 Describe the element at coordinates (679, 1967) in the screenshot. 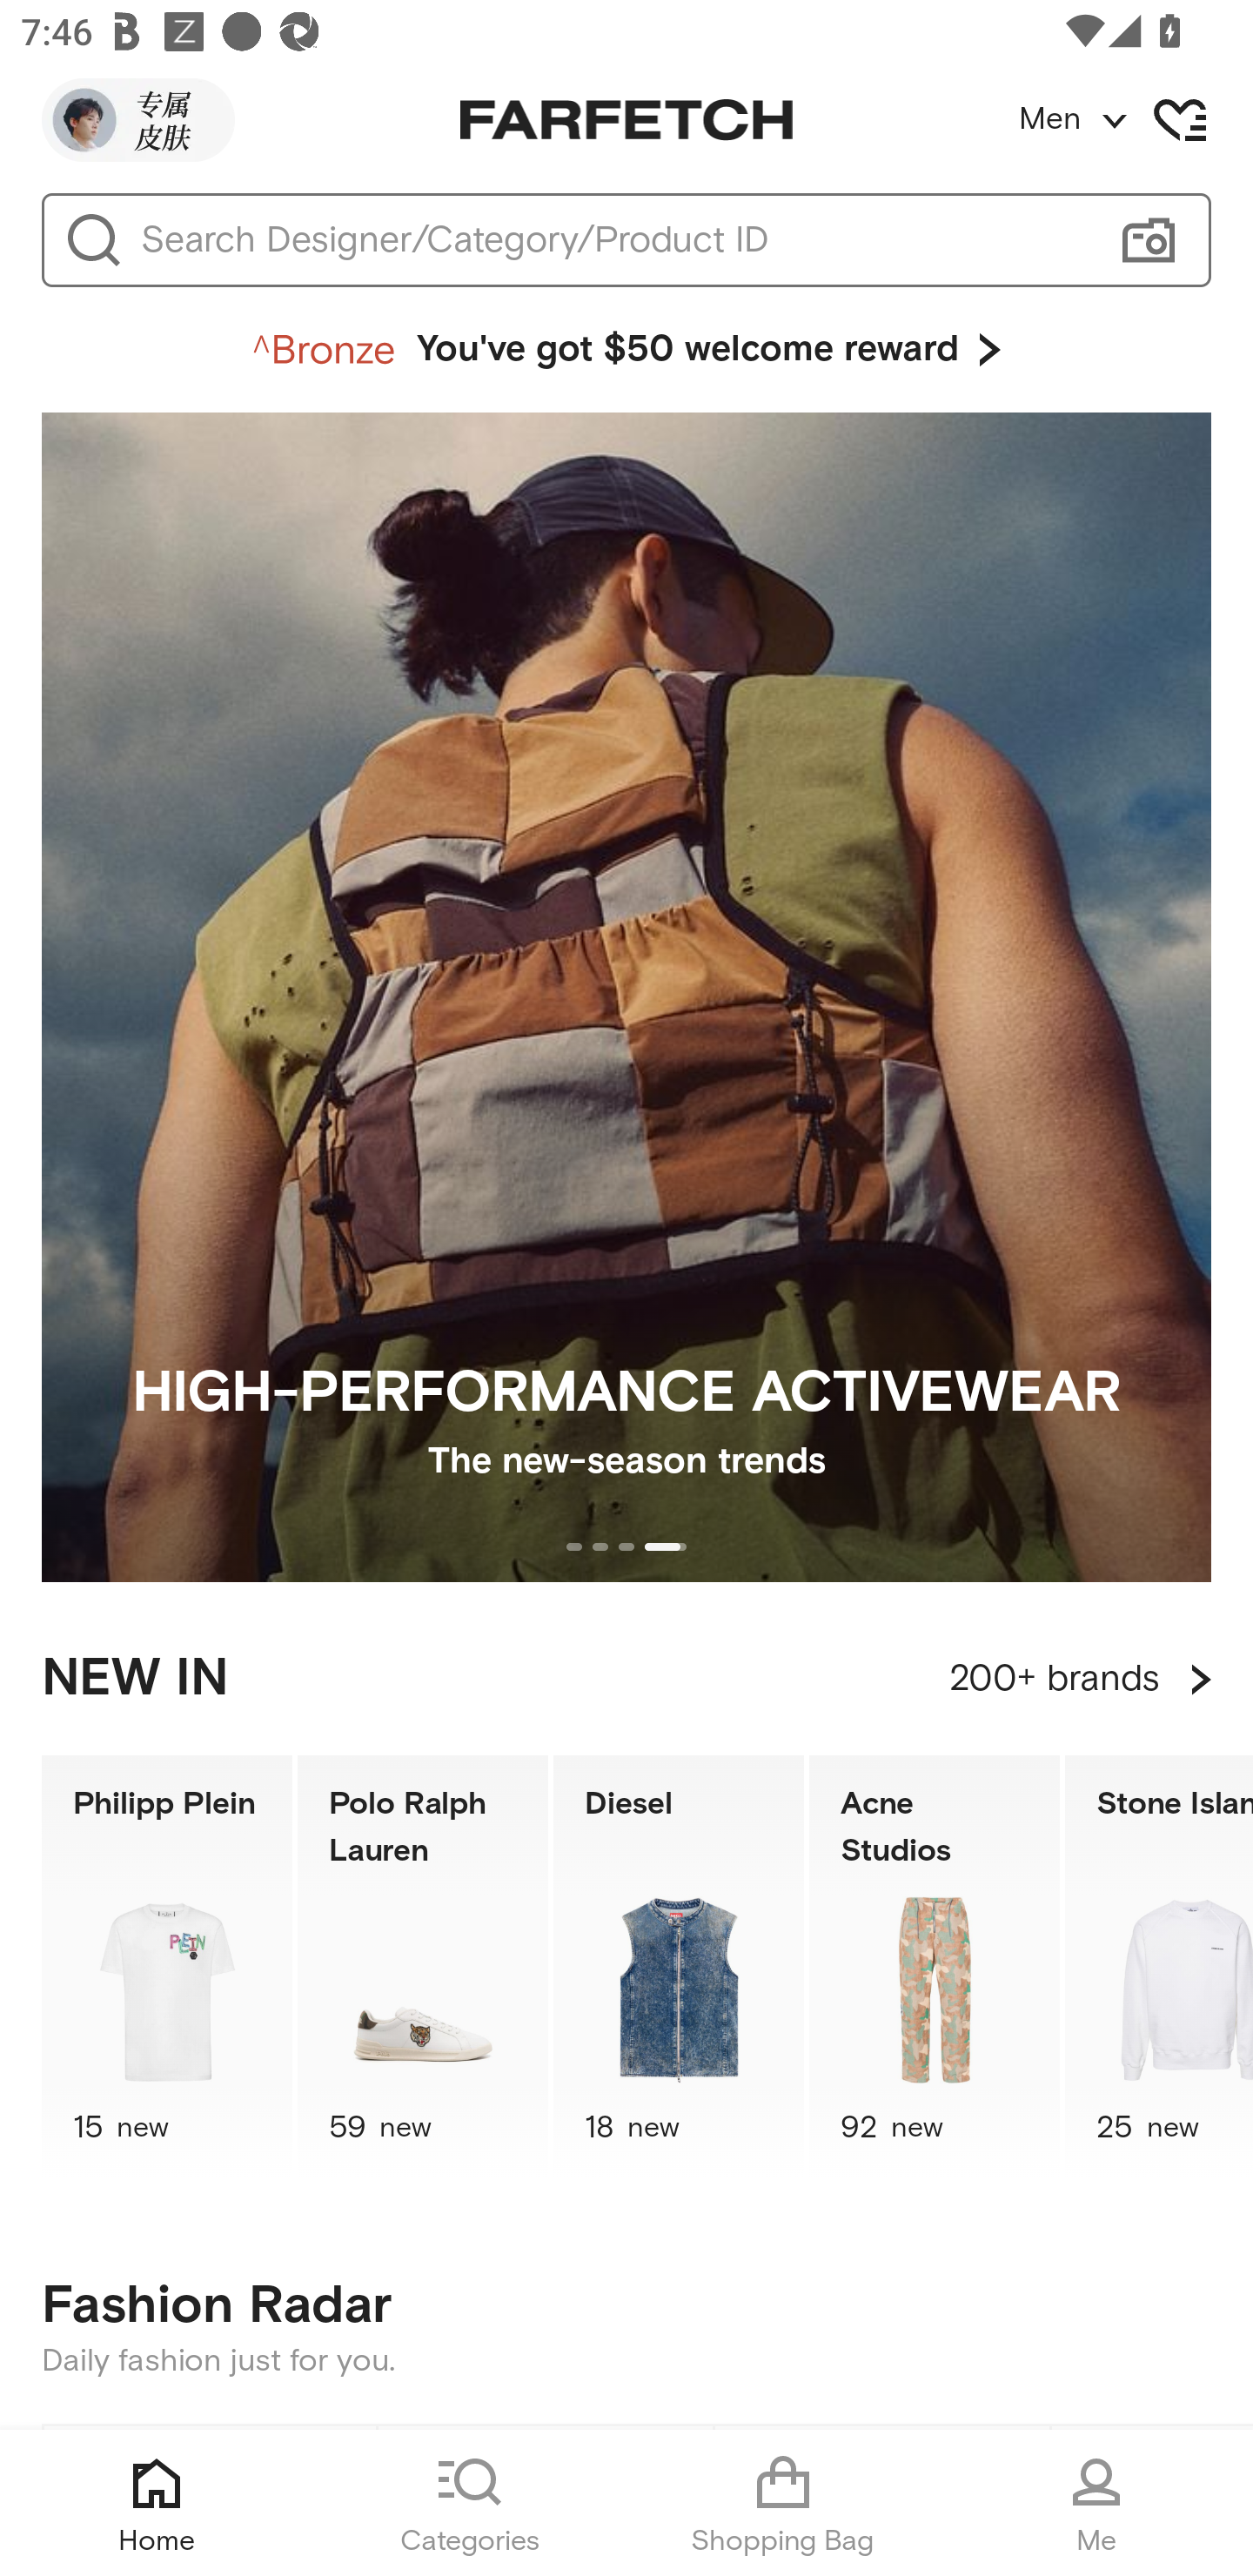

I see `Diesel 18  new` at that location.